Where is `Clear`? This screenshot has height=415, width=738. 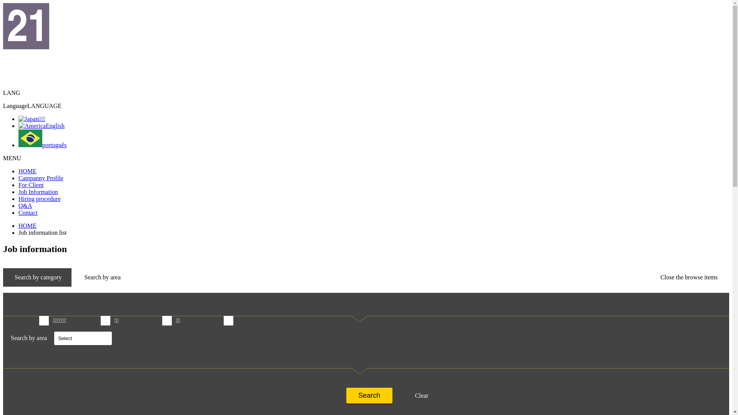
Clear is located at coordinates (421, 396).